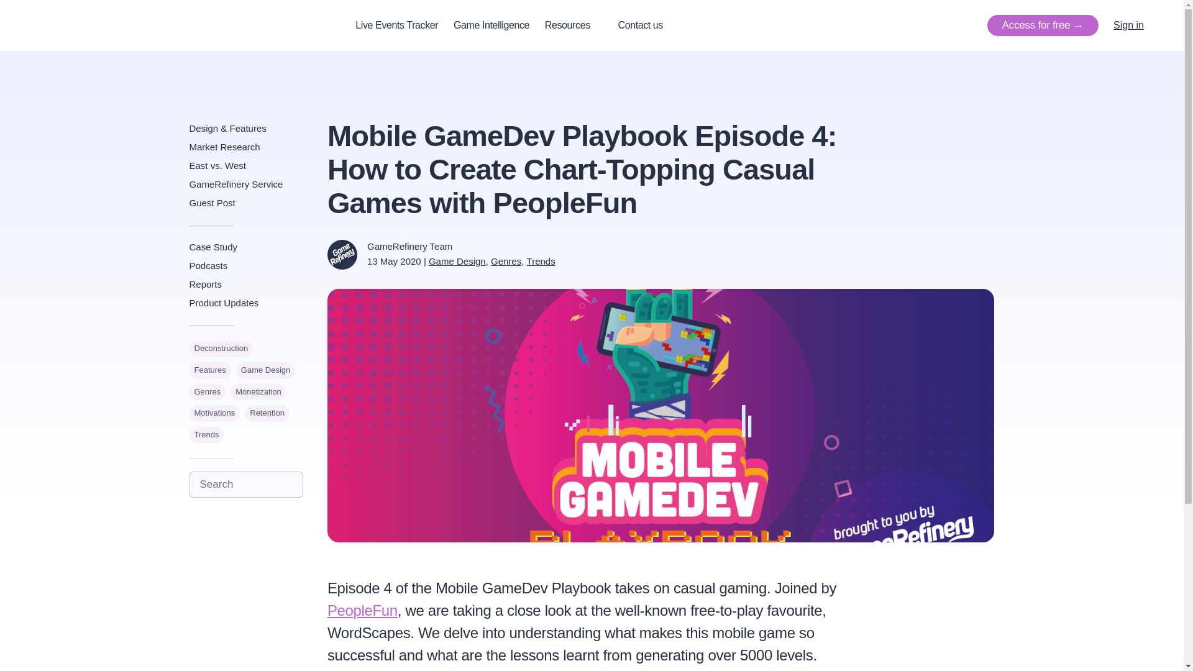  I want to click on GameRefinery Service, so click(245, 184).